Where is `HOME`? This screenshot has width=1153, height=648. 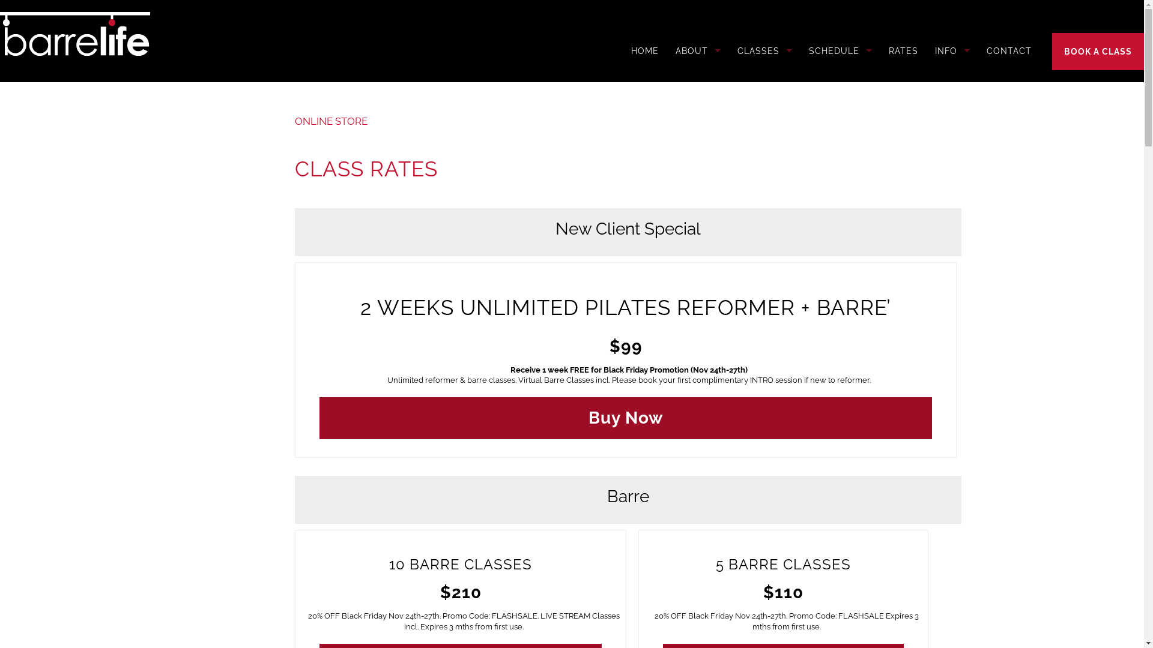 HOME is located at coordinates (645, 51).